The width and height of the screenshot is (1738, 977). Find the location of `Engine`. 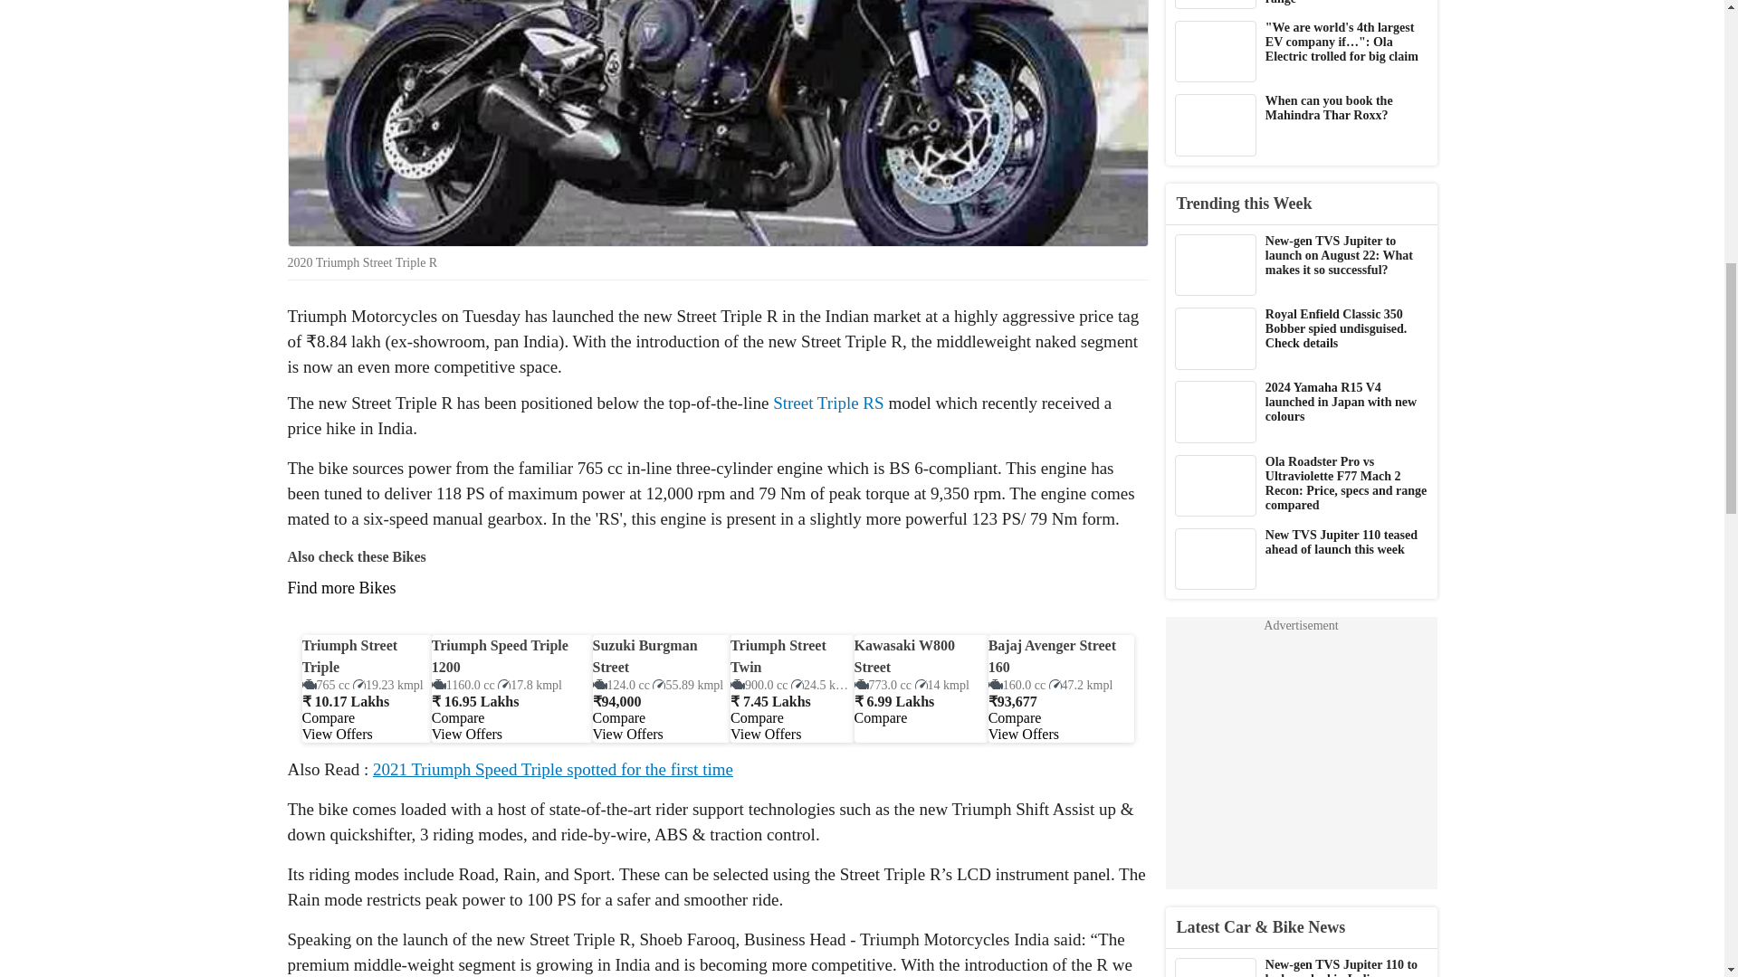

Engine is located at coordinates (883, 684).